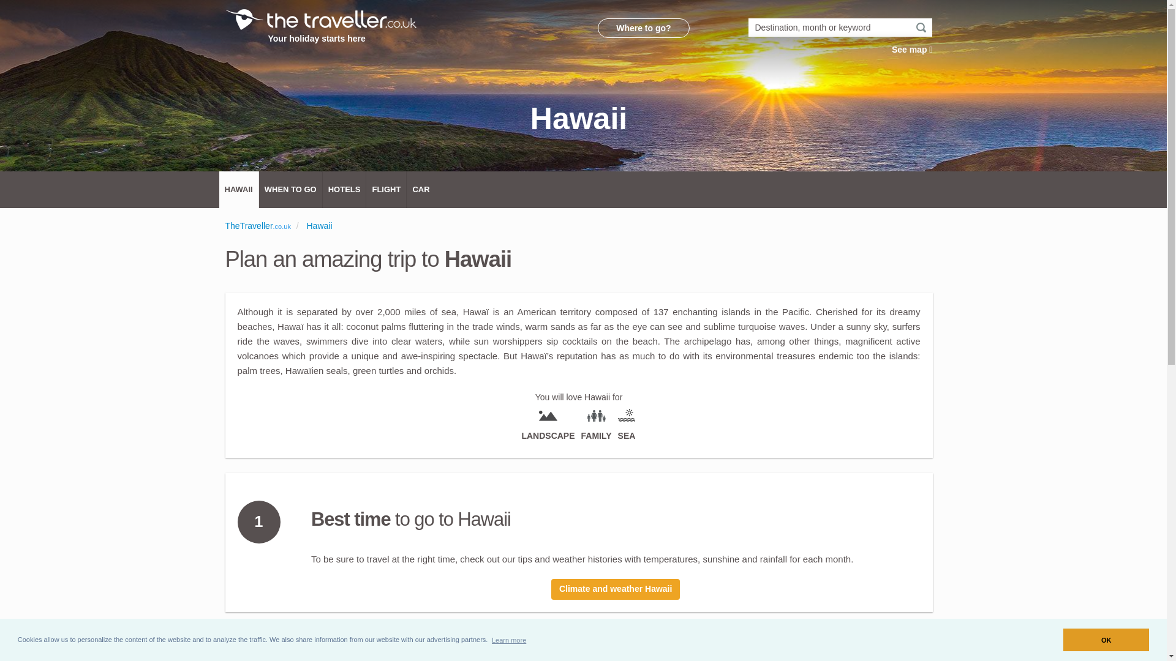 This screenshot has height=661, width=1176. What do you see at coordinates (249, 225) in the screenshot?
I see `TheTraveller` at bounding box center [249, 225].